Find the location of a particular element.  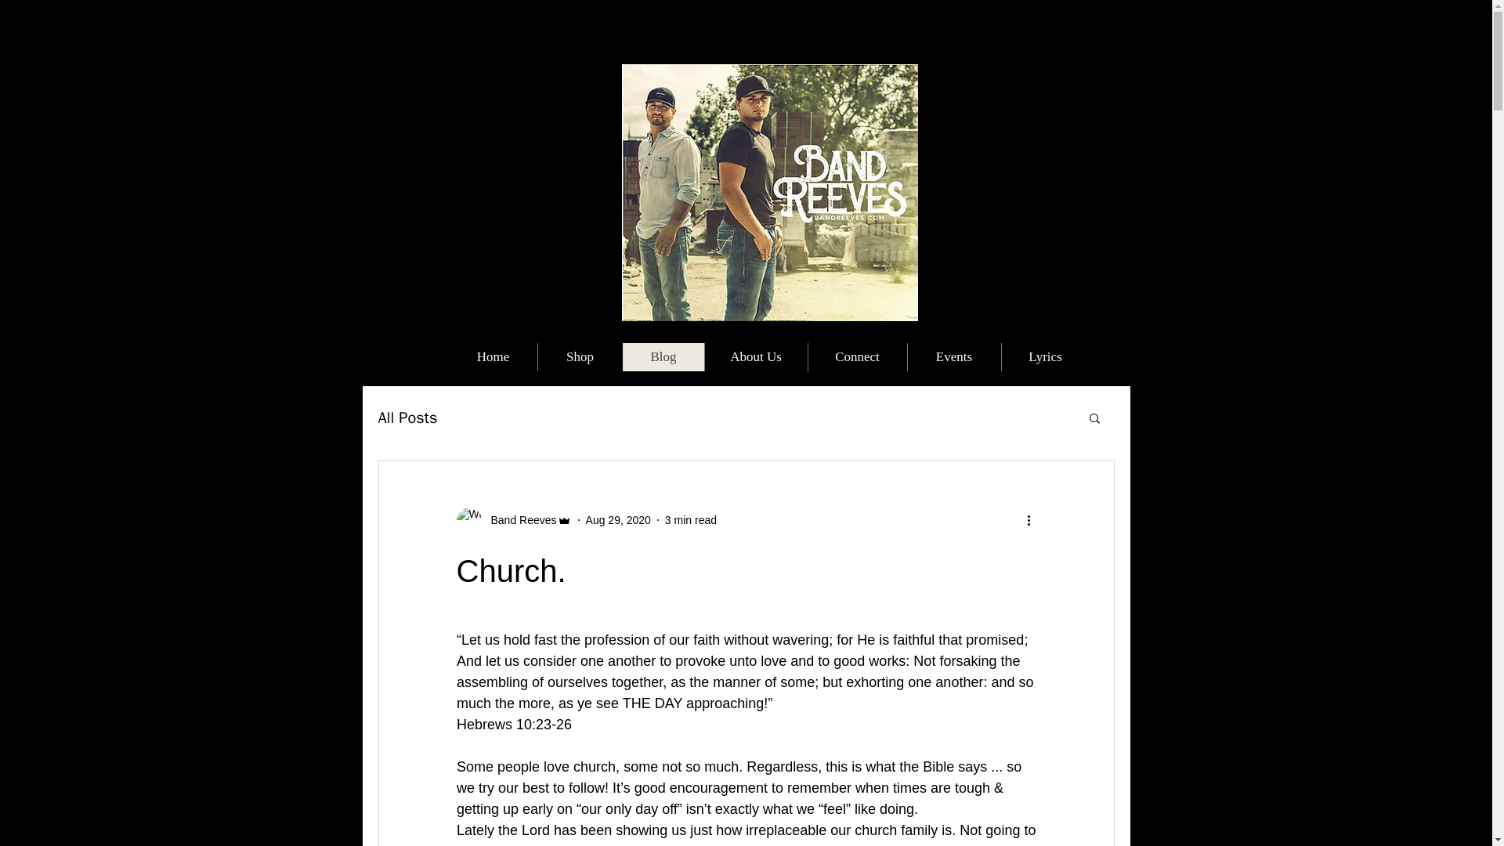

Home is located at coordinates (493, 357).